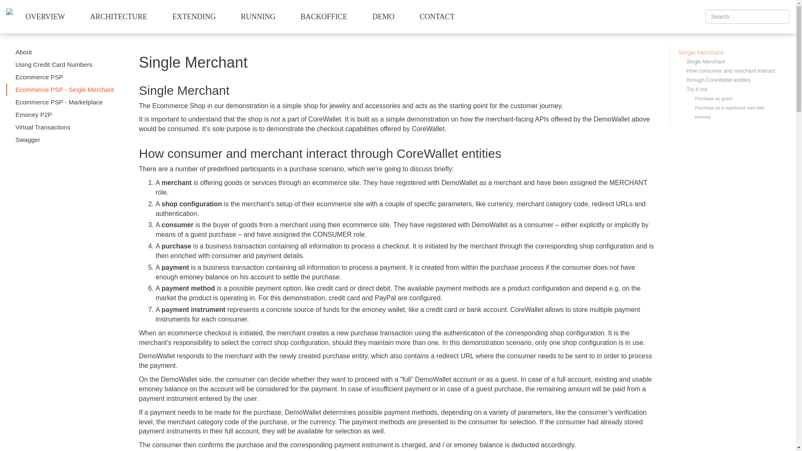 The height and width of the screenshot is (451, 802). Describe the element at coordinates (66, 102) in the screenshot. I see `Ecommerce PSP - Marketplace` at that location.